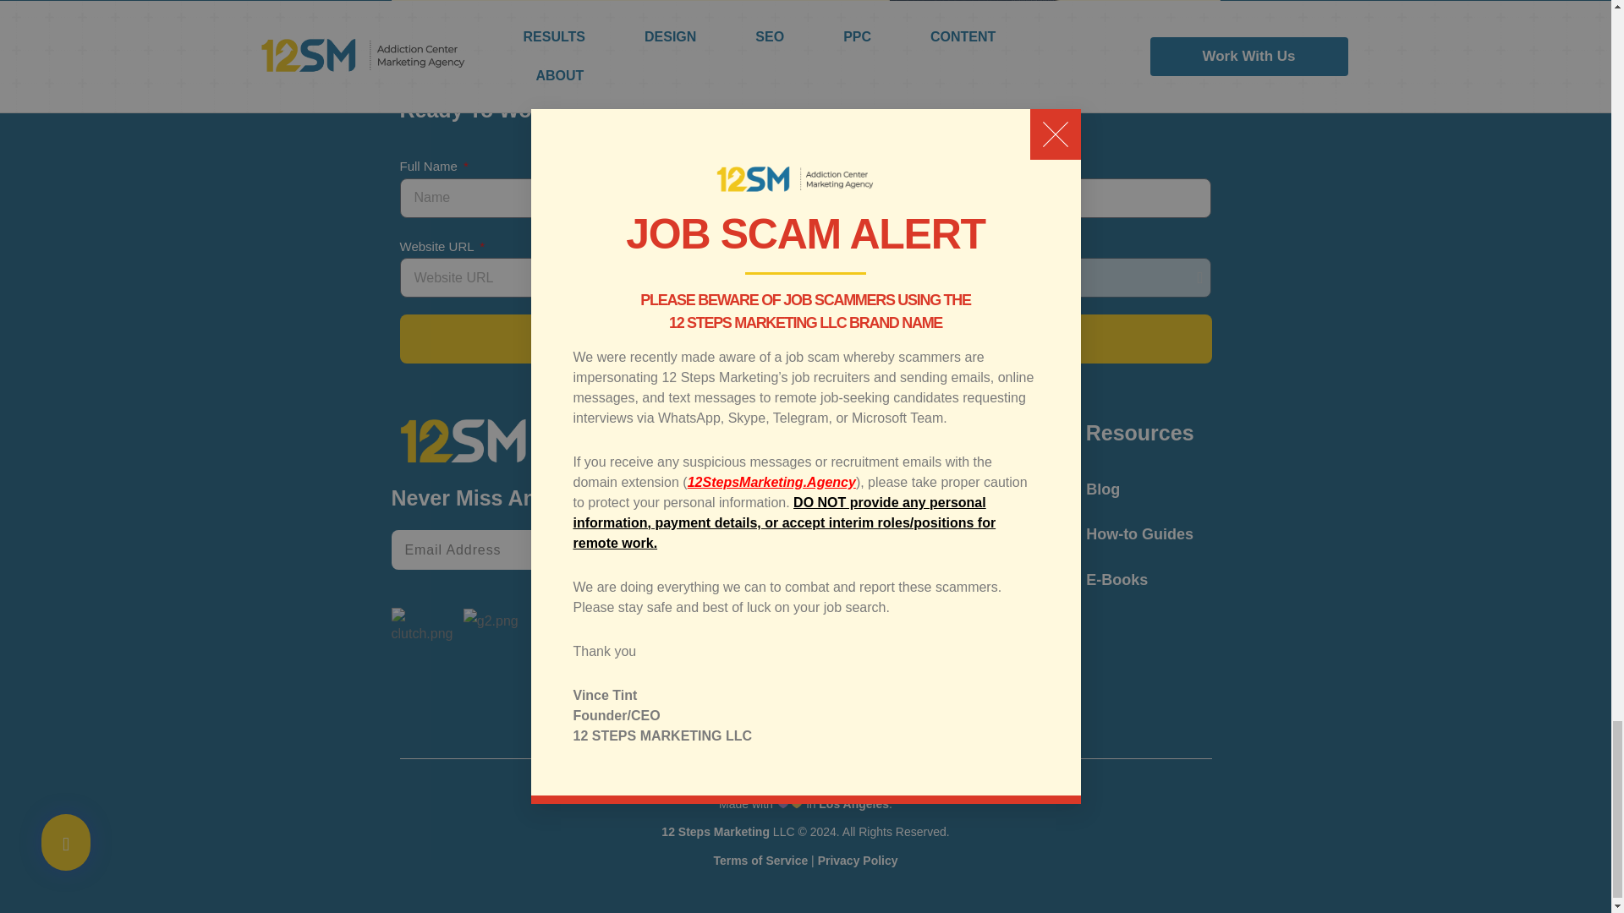  What do you see at coordinates (716, 832) in the screenshot?
I see `12 steps marketing` at bounding box center [716, 832].